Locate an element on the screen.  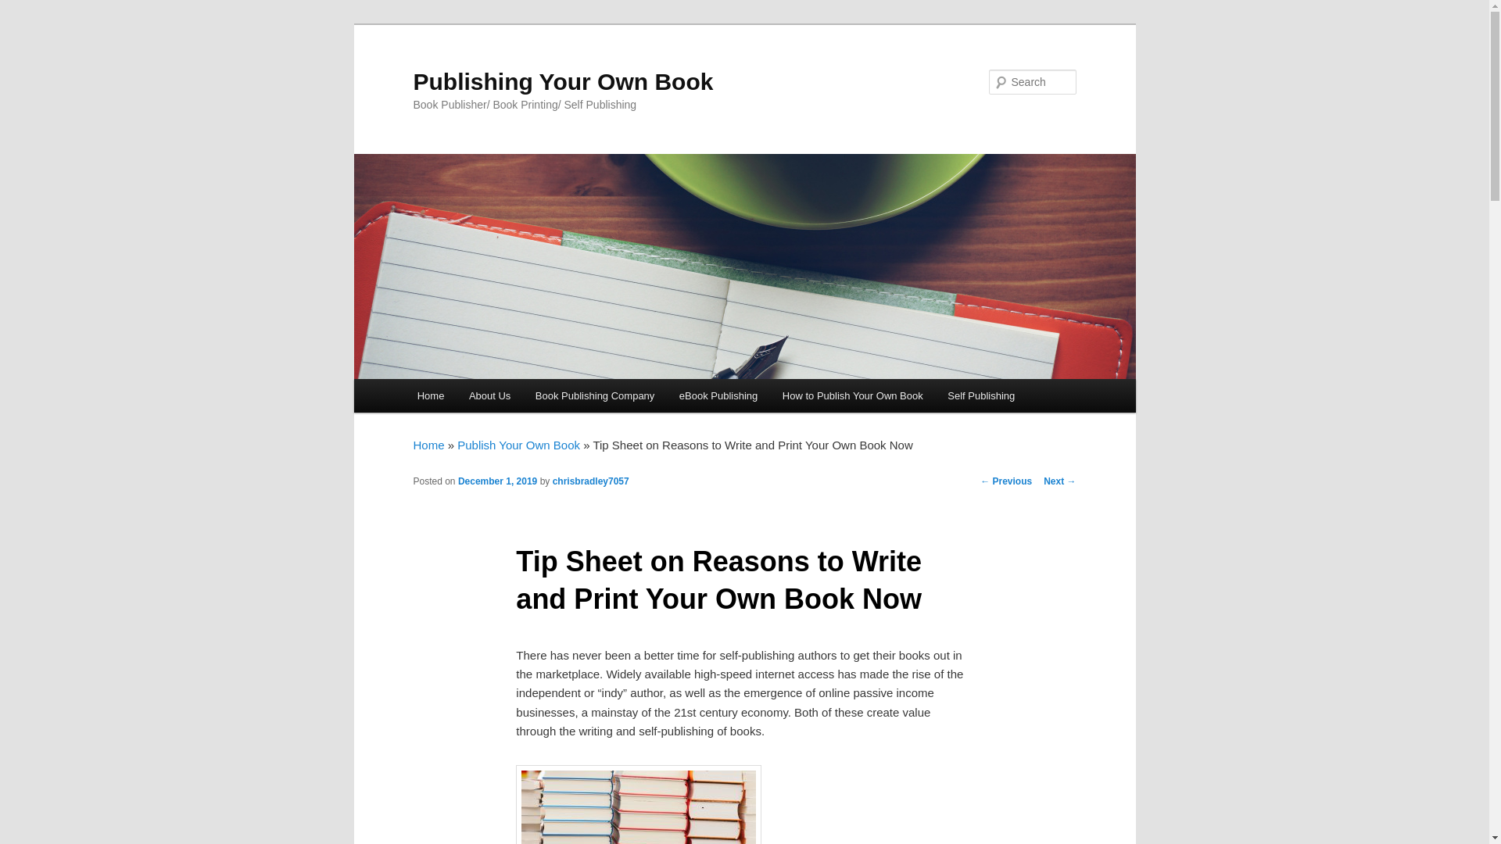
Publish Your Own Book is located at coordinates (518, 444).